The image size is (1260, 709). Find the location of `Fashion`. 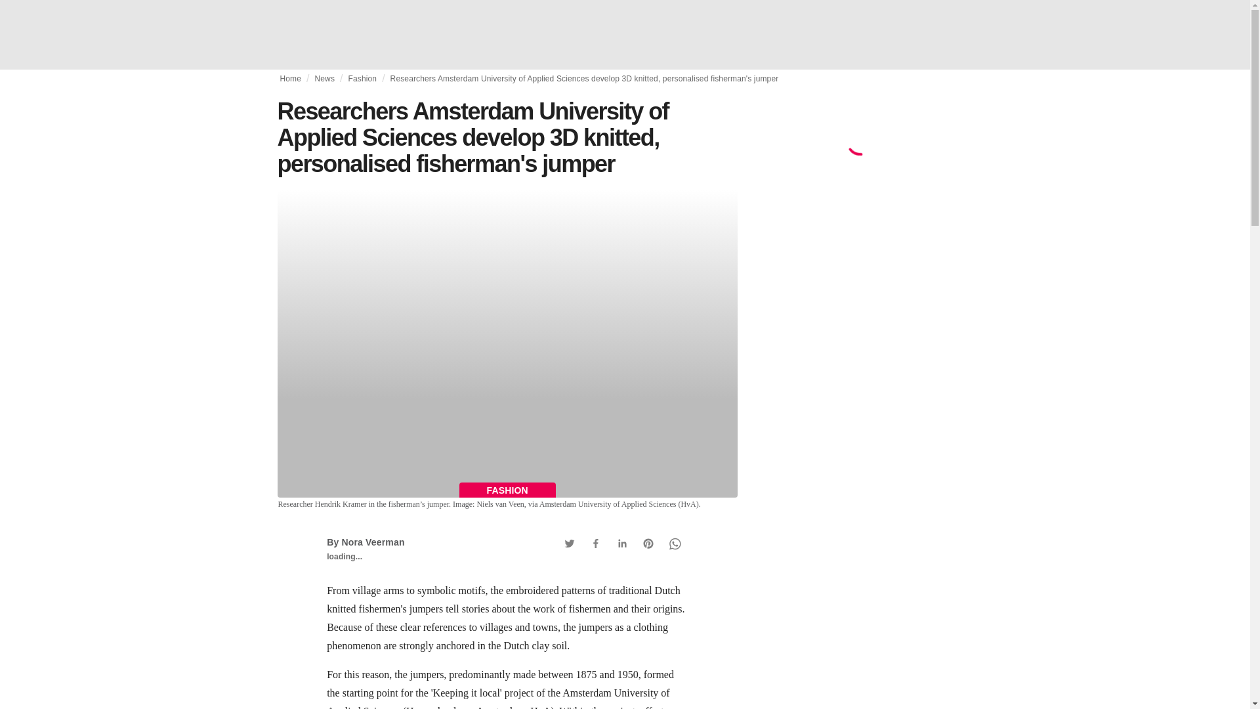

Fashion is located at coordinates (362, 79).